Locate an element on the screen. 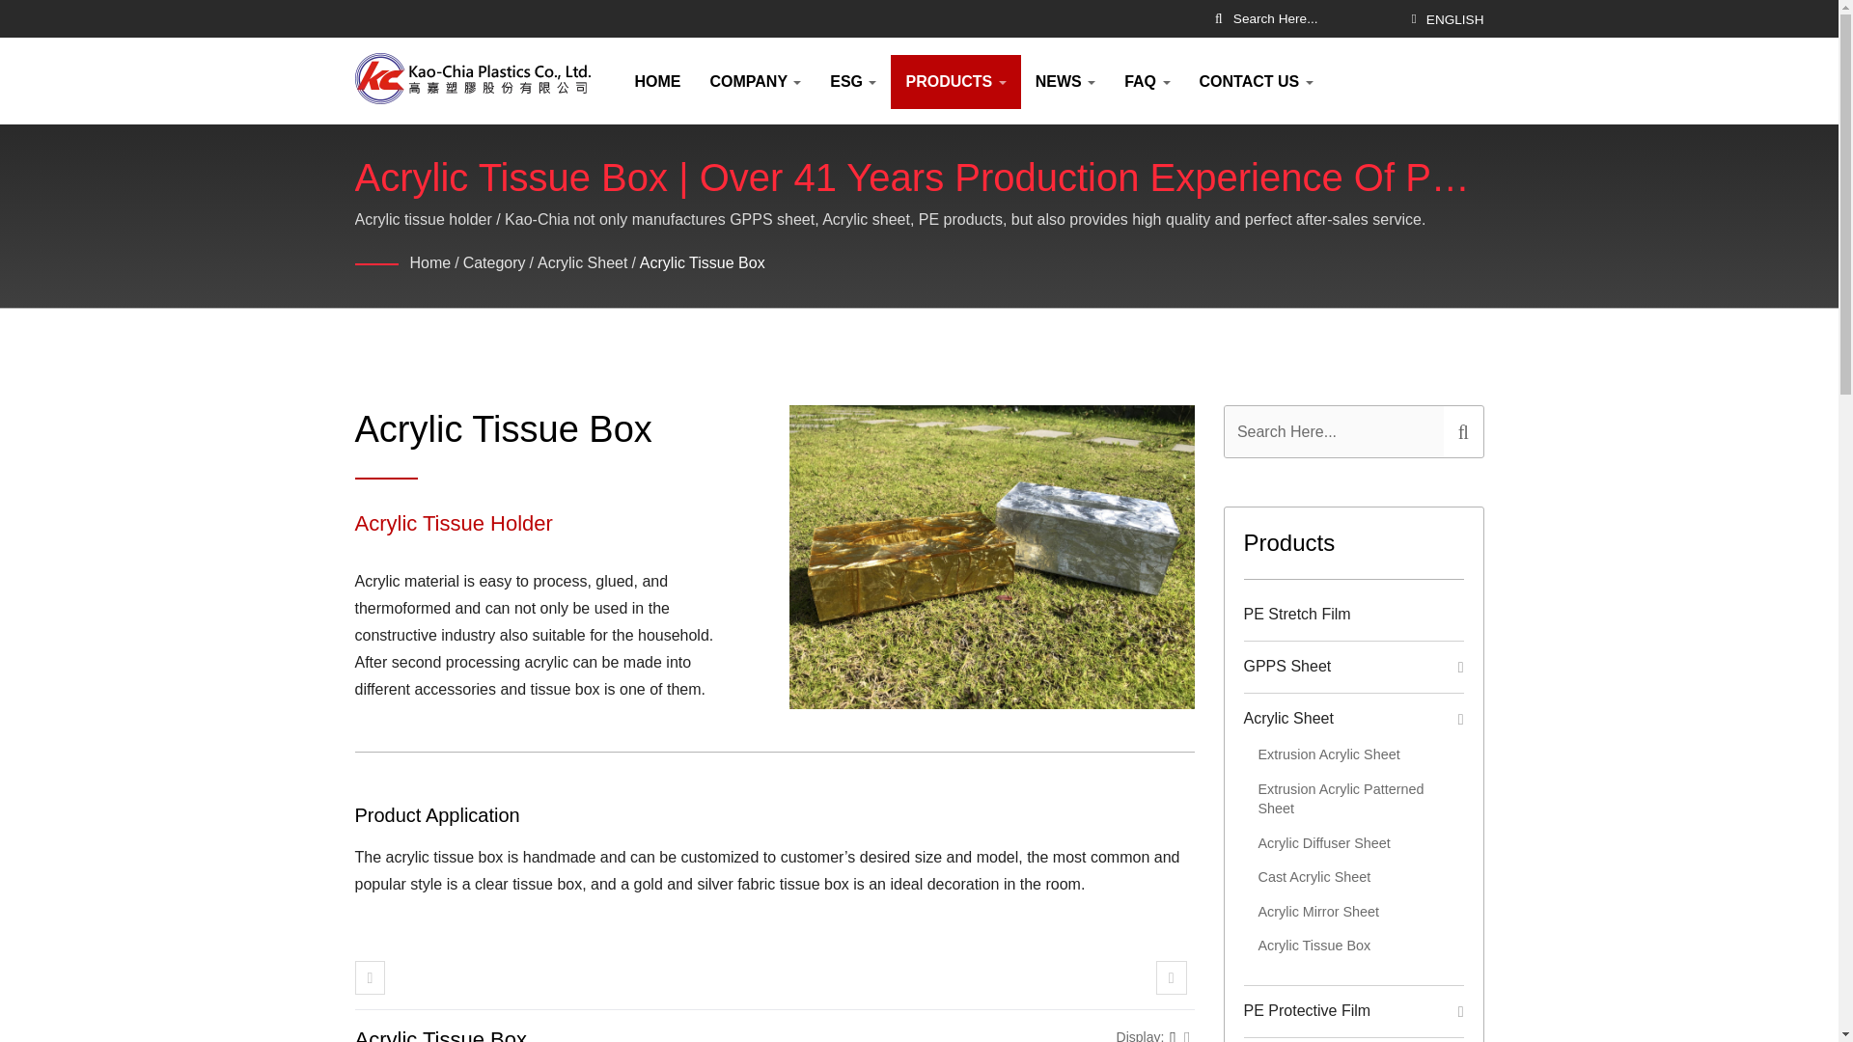 This screenshot has height=1042, width=1853. COMPANY is located at coordinates (755, 82).